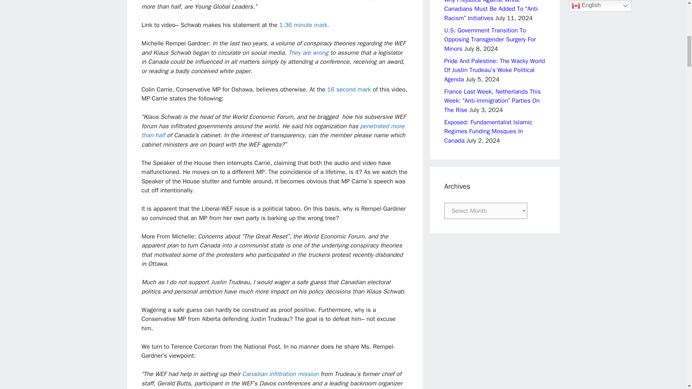 This screenshot has height=389, width=692. What do you see at coordinates (304, 25) in the screenshot?
I see `1:36 minute mark.` at bounding box center [304, 25].